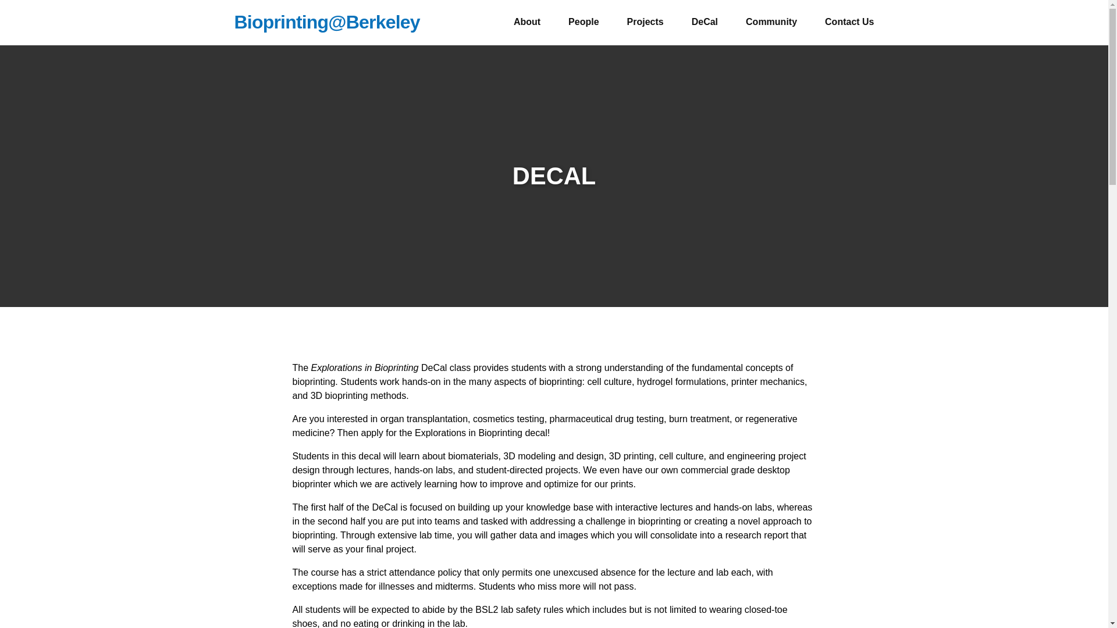 This screenshot has width=1117, height=628. I want to click on Projects, so click(645, 22).